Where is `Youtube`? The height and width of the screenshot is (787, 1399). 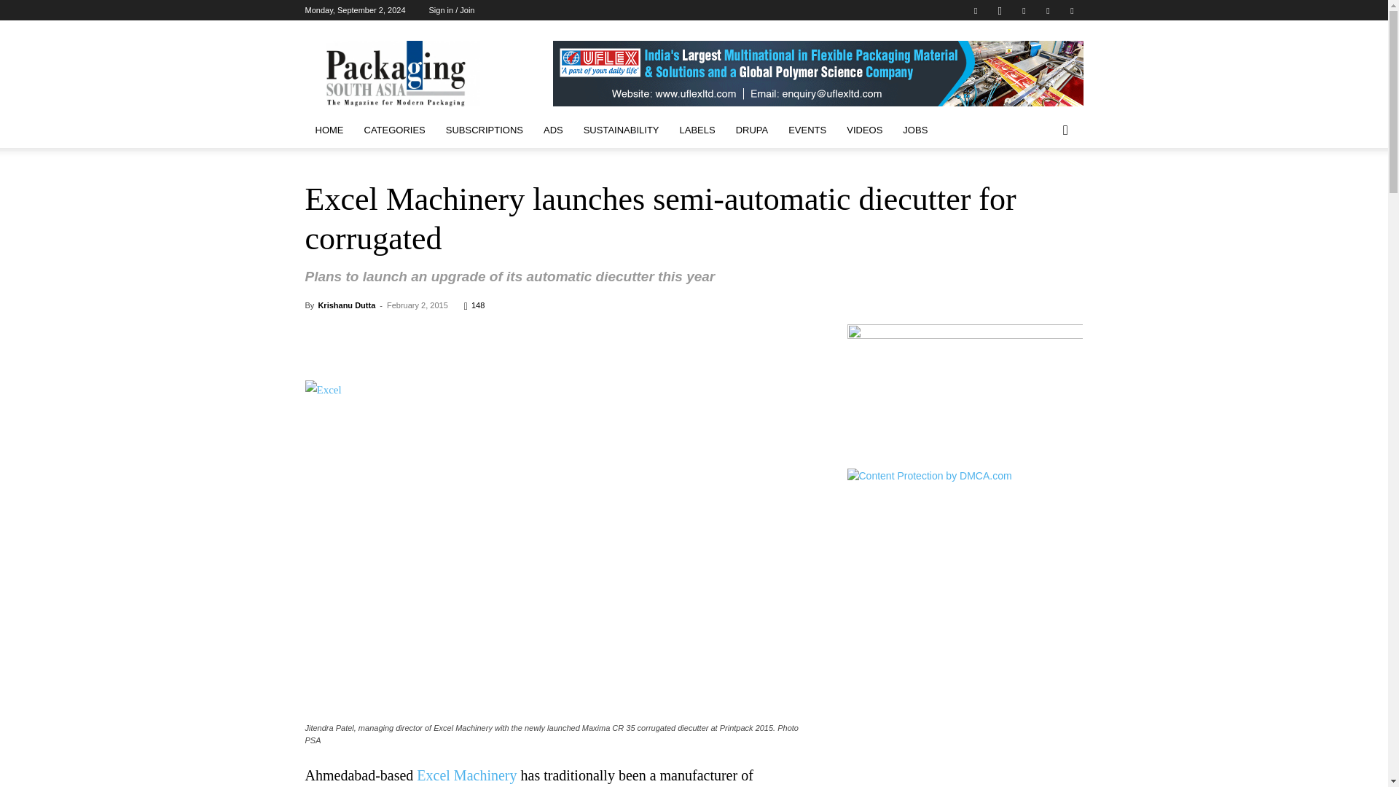 Youtube is located at coordinates (1071, 10).